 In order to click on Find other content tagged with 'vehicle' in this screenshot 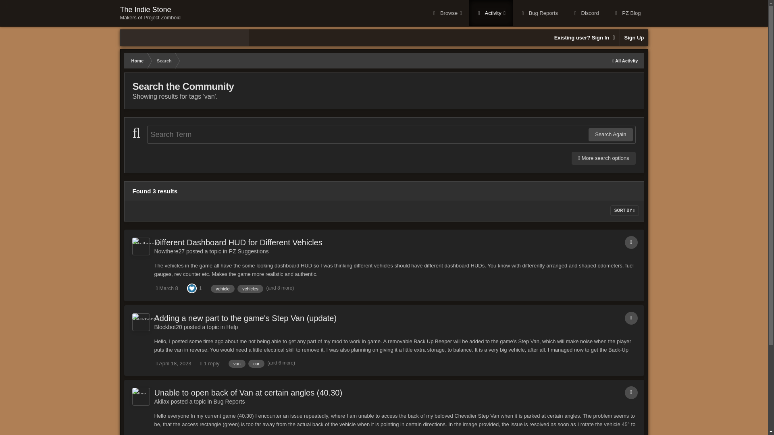, I will do `click(150, 13)`.